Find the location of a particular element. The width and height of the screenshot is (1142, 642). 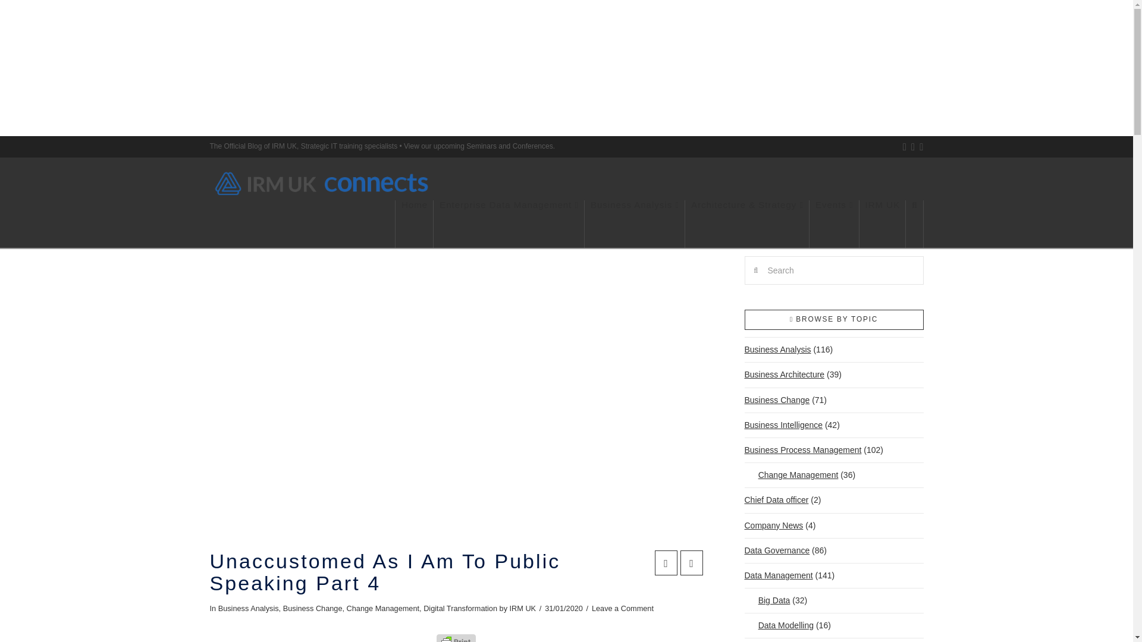

Strategic IT training specialists is located at coordinates (284, 146).